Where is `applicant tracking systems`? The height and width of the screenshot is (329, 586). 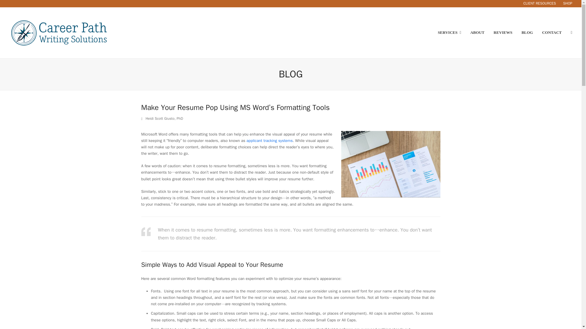
applicant tracking systems is located at coordinates (270, 140).